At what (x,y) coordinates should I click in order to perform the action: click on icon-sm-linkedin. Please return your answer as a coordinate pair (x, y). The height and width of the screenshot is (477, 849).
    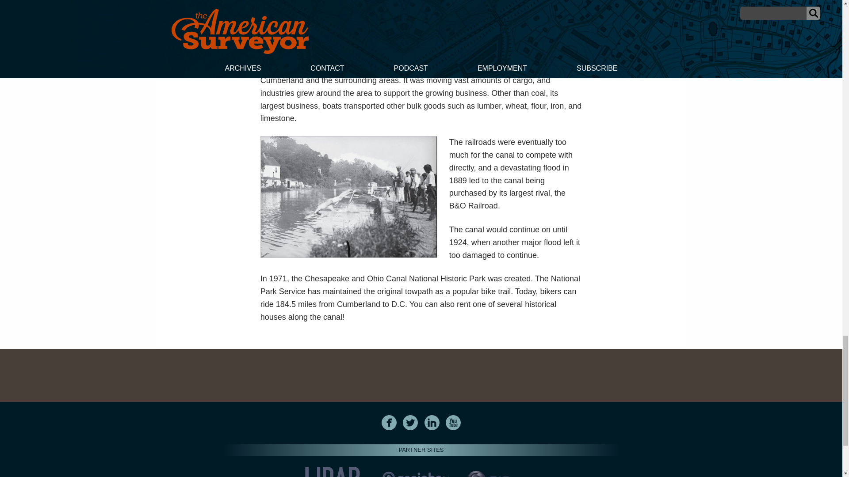
    Looking at the image, I should click on (432, 422).